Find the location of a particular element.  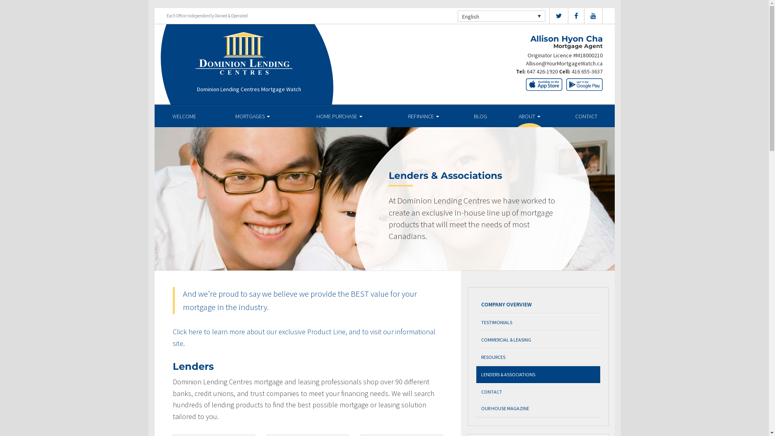

COMMERCIAL & LEASING is located at coordinates (538, 340).